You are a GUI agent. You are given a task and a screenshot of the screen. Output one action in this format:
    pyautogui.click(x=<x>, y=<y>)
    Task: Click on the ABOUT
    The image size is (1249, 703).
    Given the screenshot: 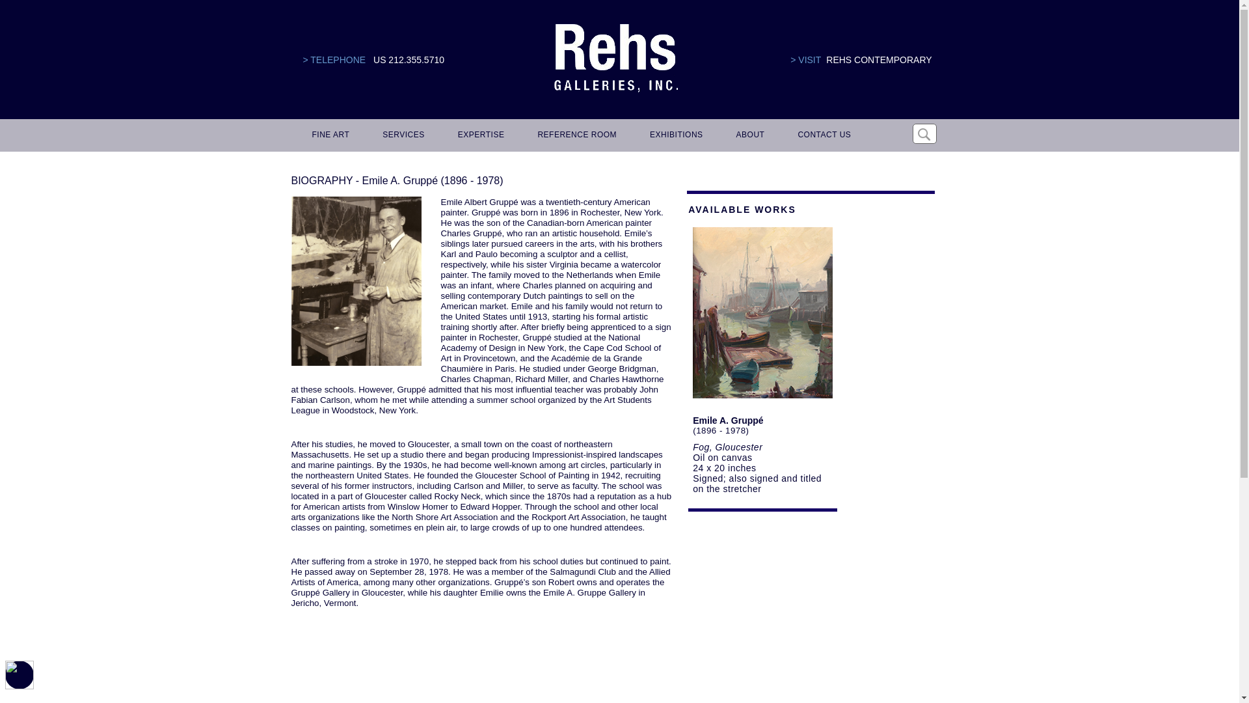 What is the action you would take?
    pyautogui.click(x=748, y=135)
    